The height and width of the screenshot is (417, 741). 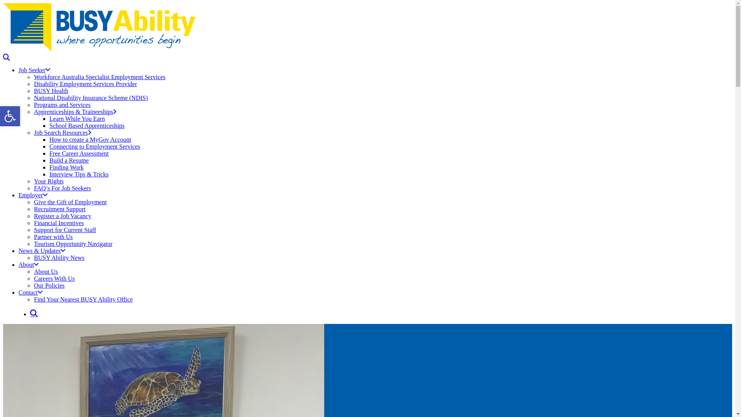 I want to click on Connecting to Employment Services, so click(x=95, y=147).